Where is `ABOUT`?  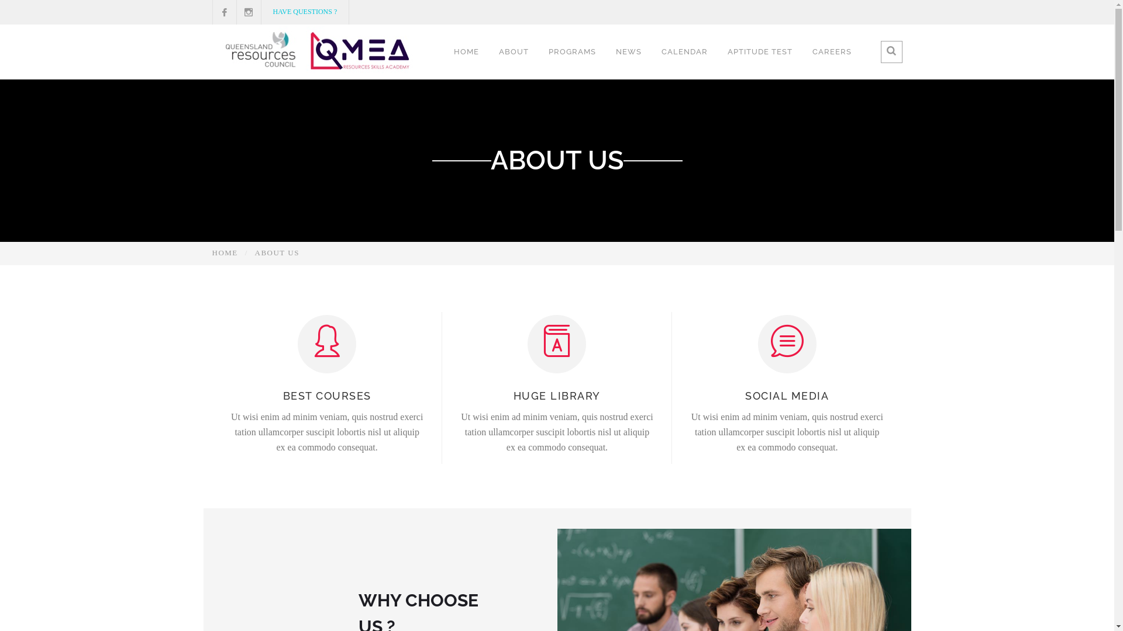 ABOUT is located at coordinates (514, 52).